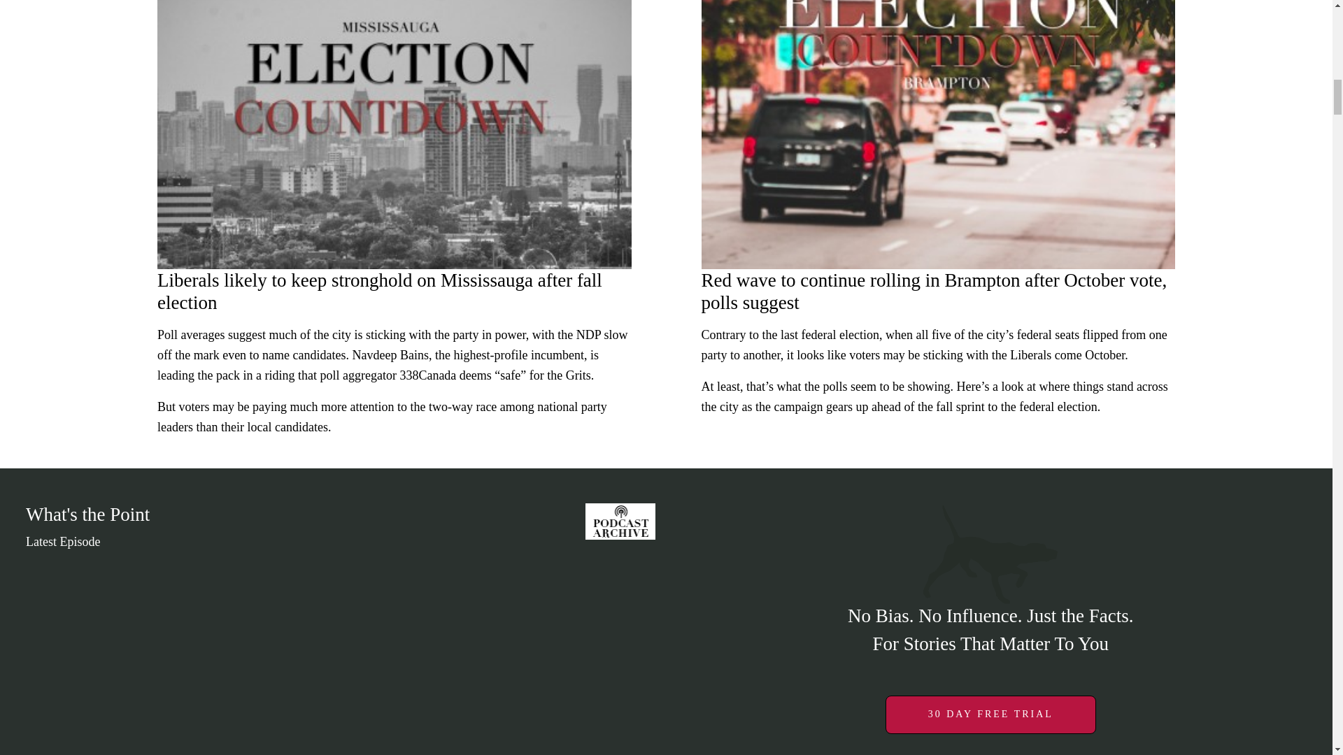 This screenshot has height=755, width=1343. What do you see at coordinates (990, 714) in the screenshot?
I see `30 DAY FREE TRIAL` at bounding box center [990, 714].